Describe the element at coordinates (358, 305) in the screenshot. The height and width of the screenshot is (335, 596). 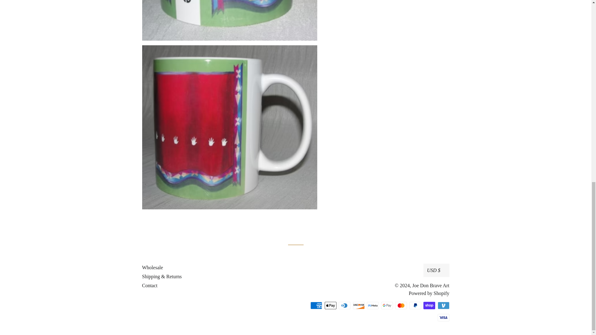
I see `Discover` at that location.